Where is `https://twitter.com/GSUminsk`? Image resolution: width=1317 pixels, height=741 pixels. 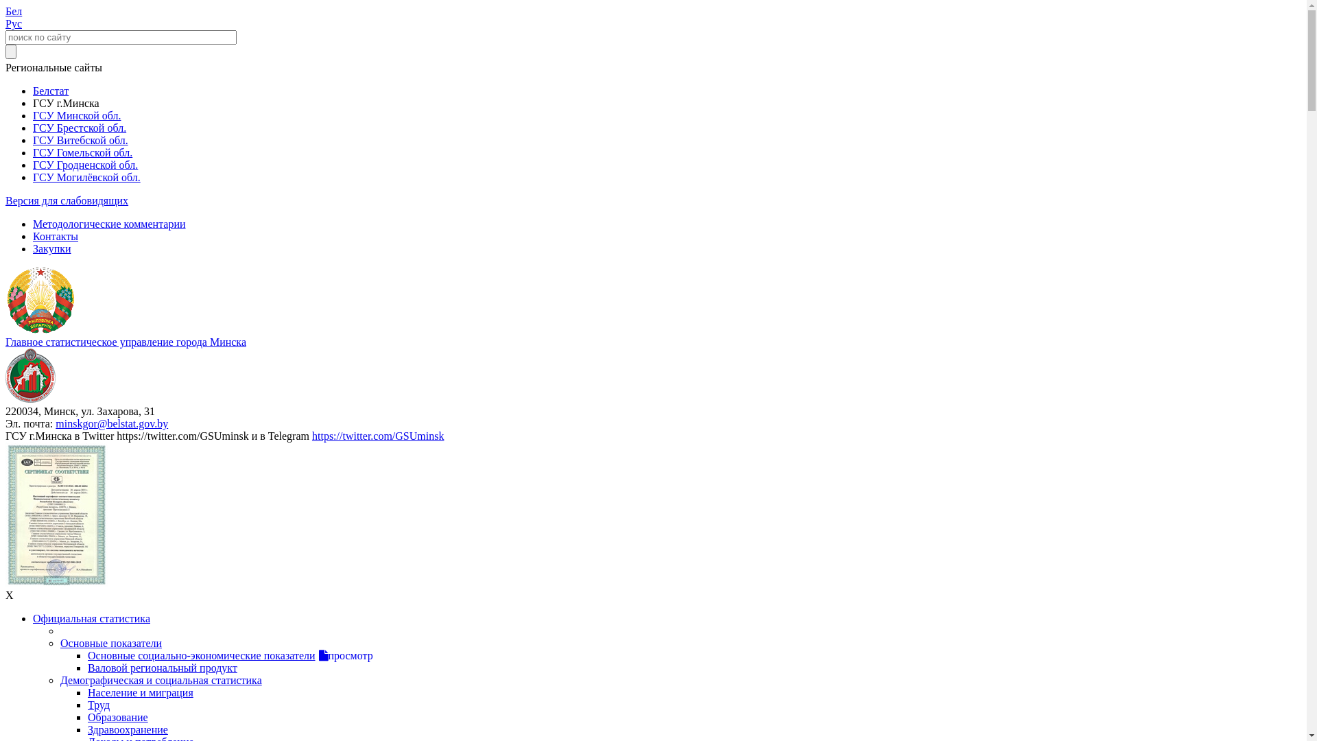
https://twitter.com/GSUminsk is located at coordinates (378, 436).